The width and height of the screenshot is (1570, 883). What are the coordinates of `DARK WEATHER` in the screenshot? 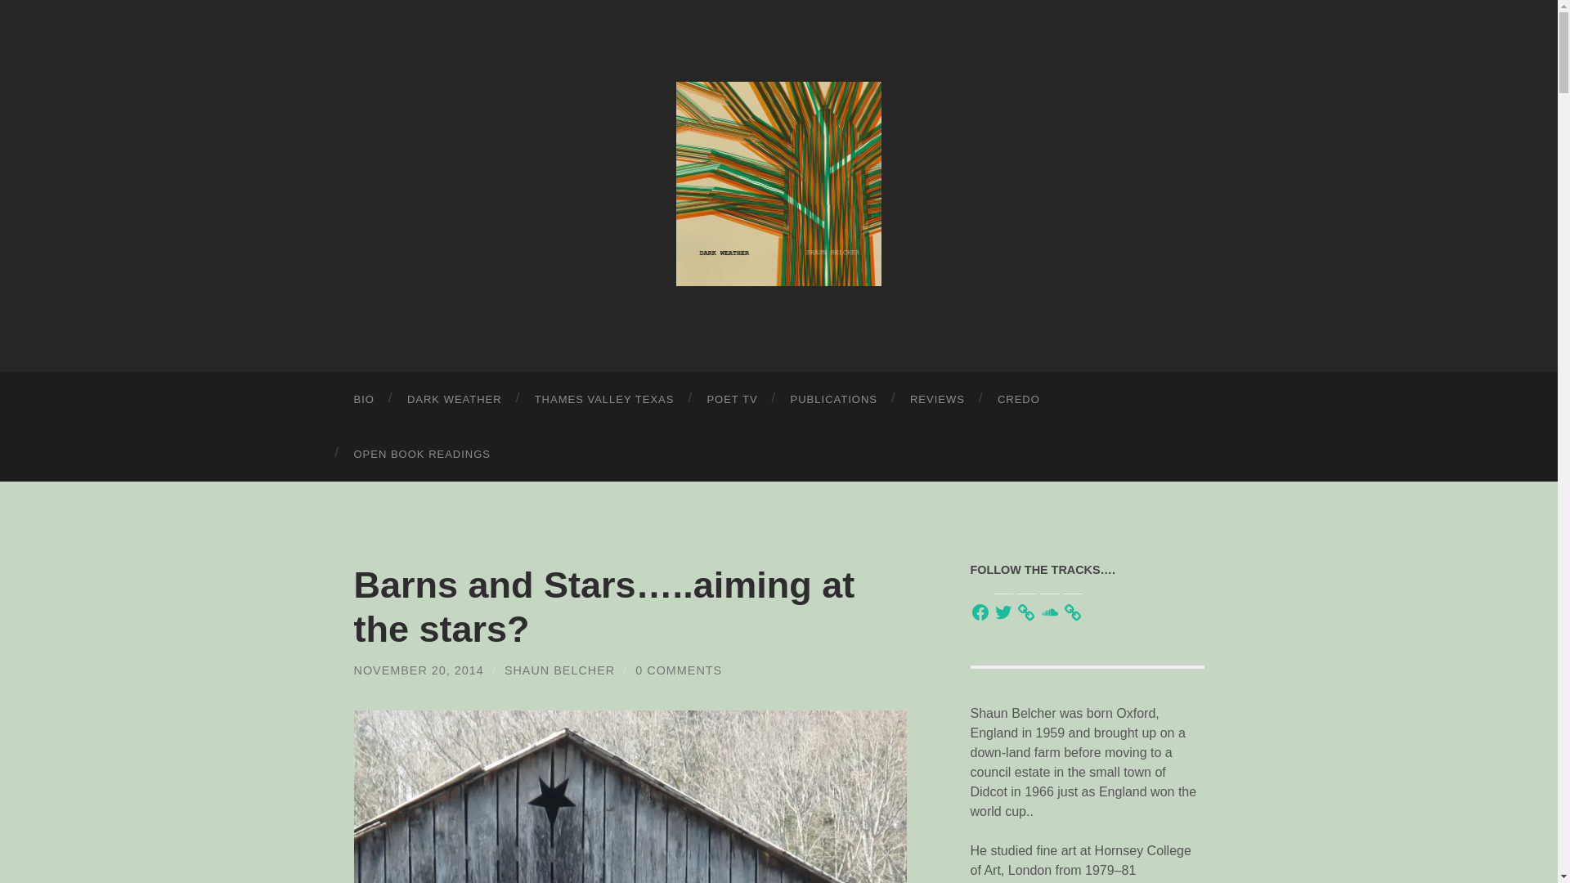 It's located at (455, 399).